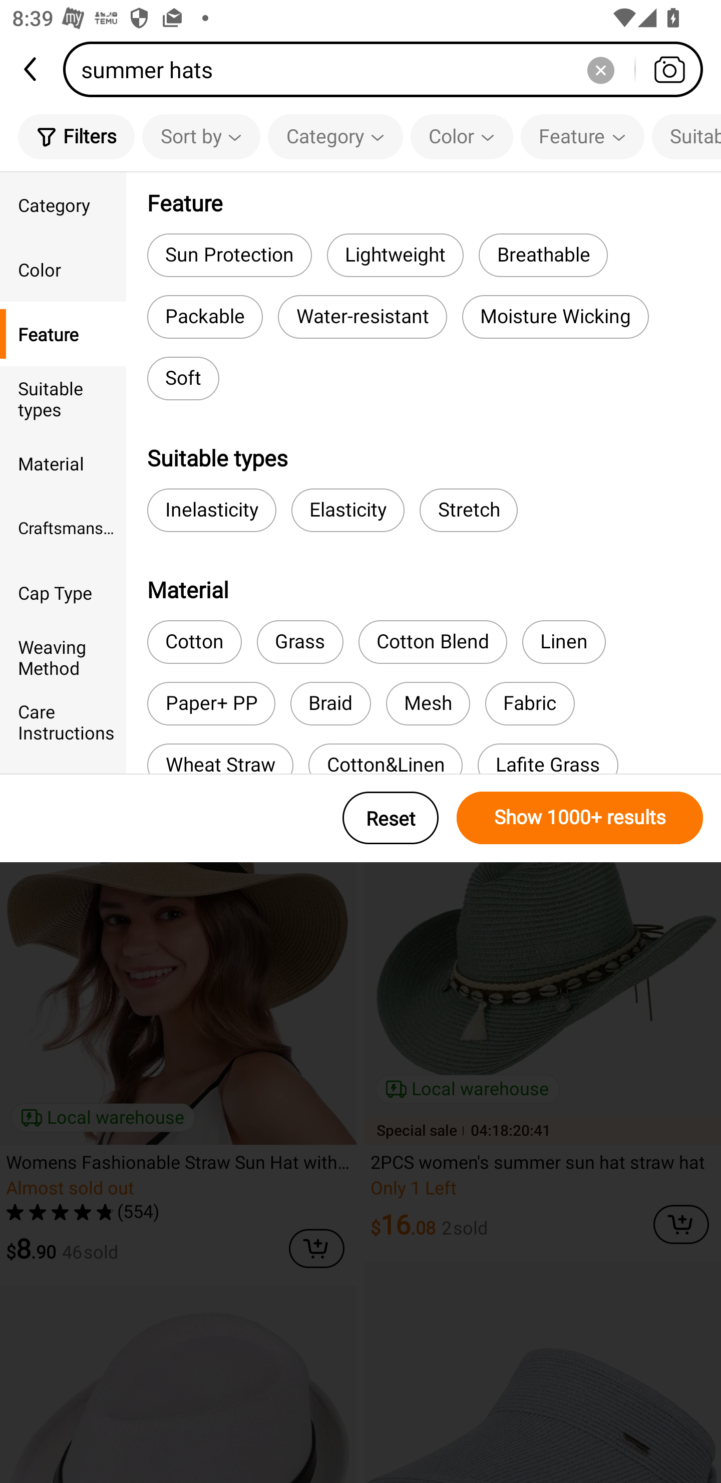 This screenshot has width=721, height=1483. Describe the element at coordinates (433, 642) in the screenshot. I see `Cotton Blend` at that location.